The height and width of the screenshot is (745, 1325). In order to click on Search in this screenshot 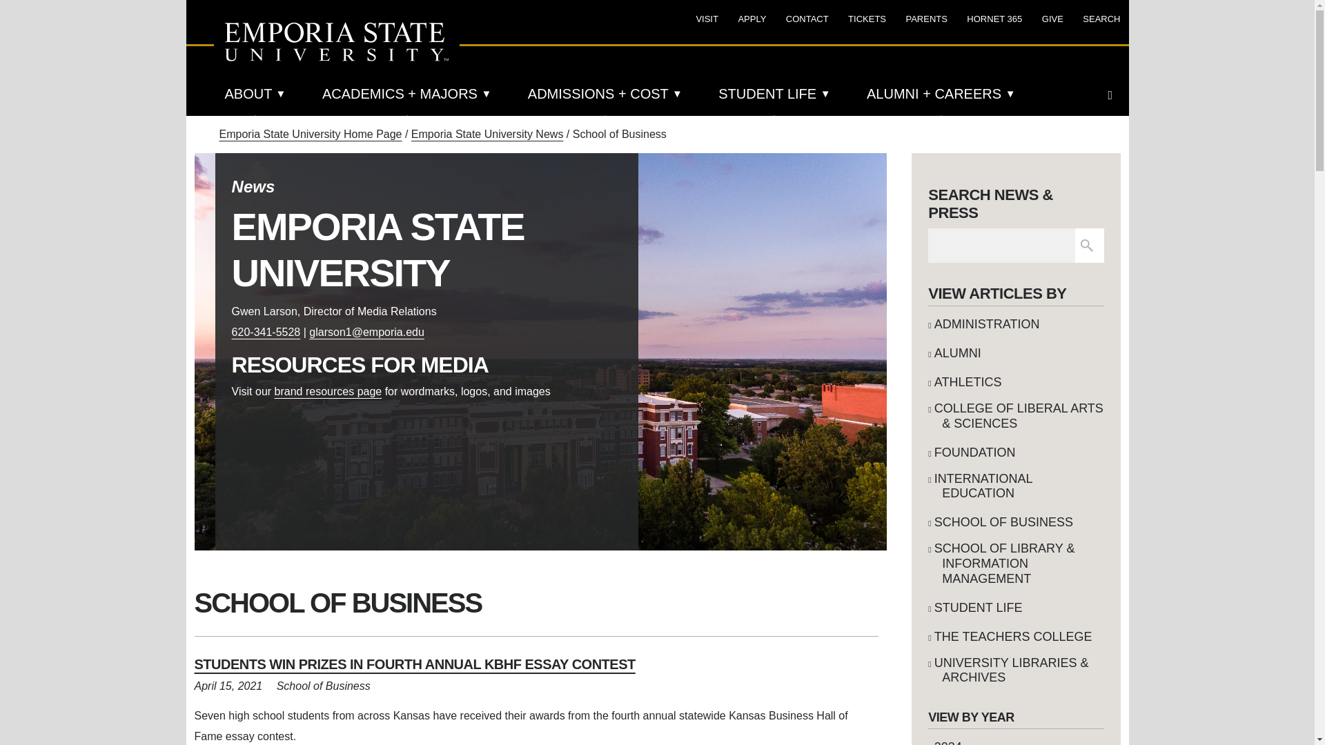, I will do `click(1087, 246)`.